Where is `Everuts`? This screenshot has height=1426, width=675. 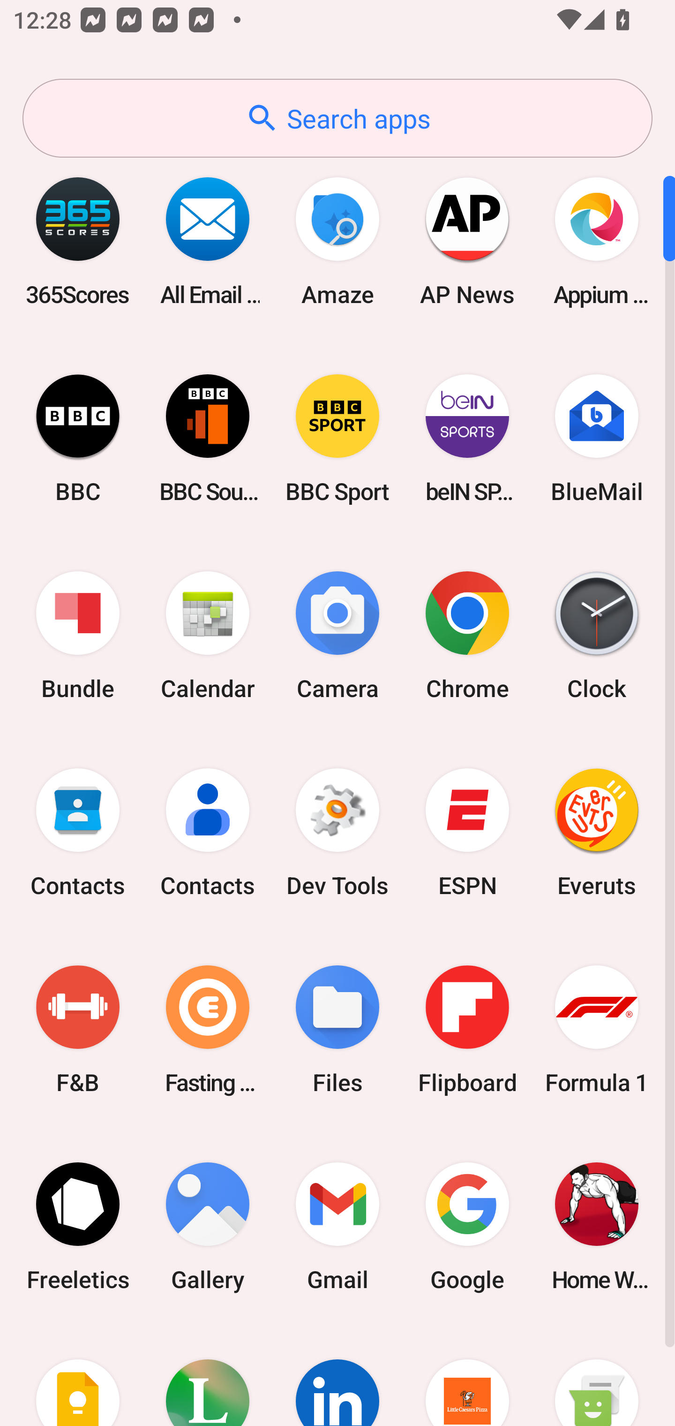
Everuts is located at coordinates (597, 833).